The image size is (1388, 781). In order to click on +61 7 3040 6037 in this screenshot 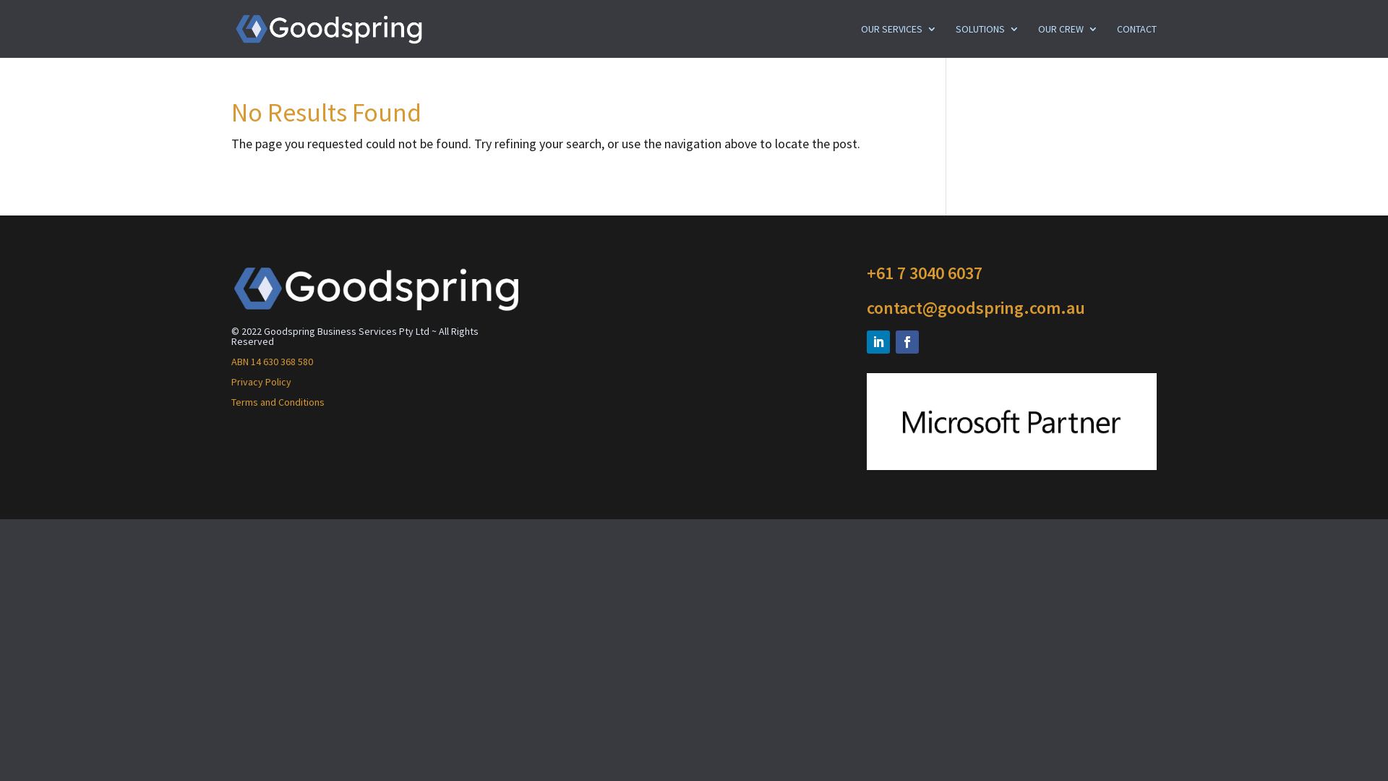, I will do `click(925, 273)`.